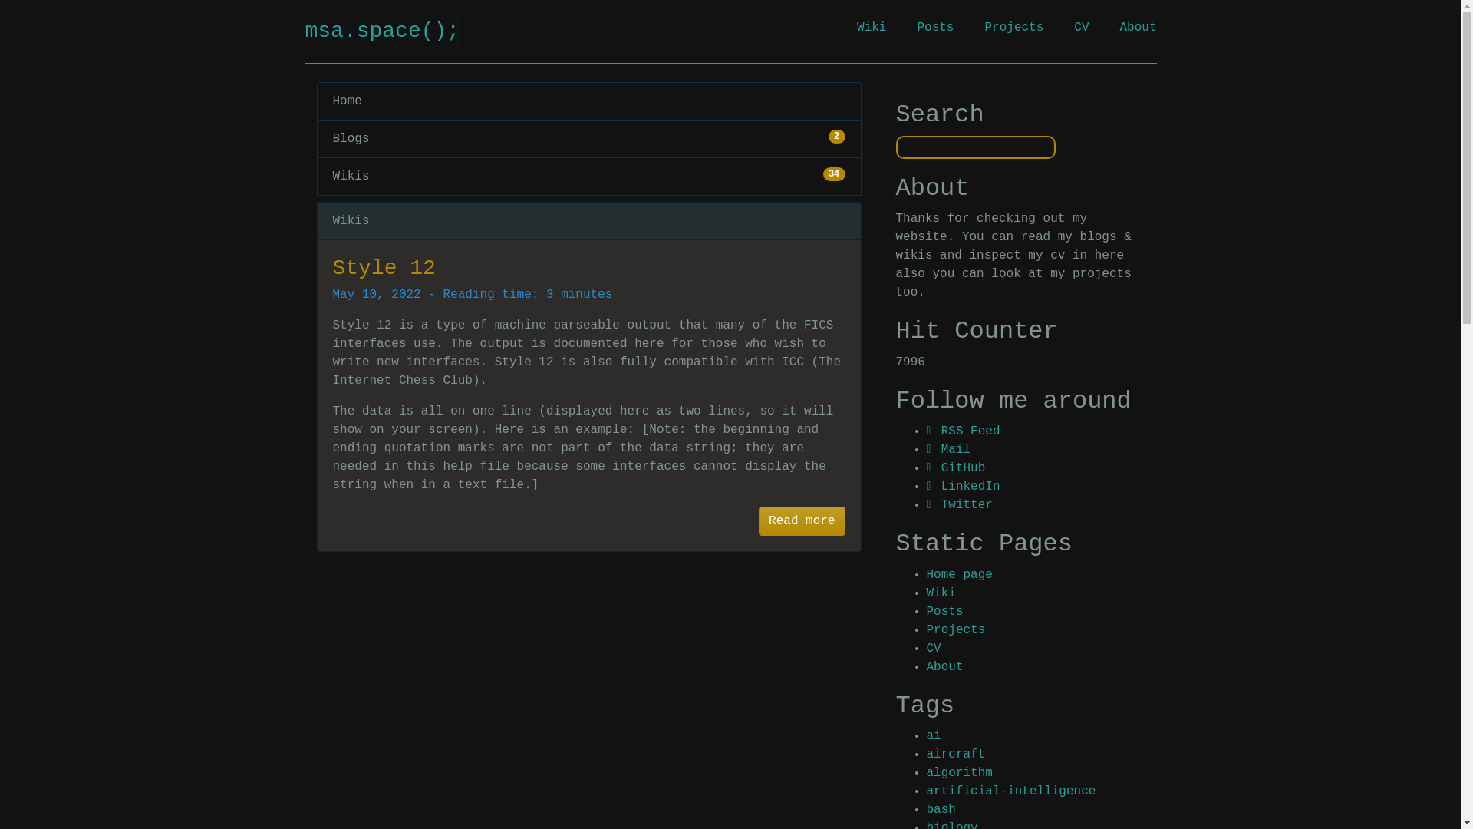  I want to click on aircraft, so click(588, 139).